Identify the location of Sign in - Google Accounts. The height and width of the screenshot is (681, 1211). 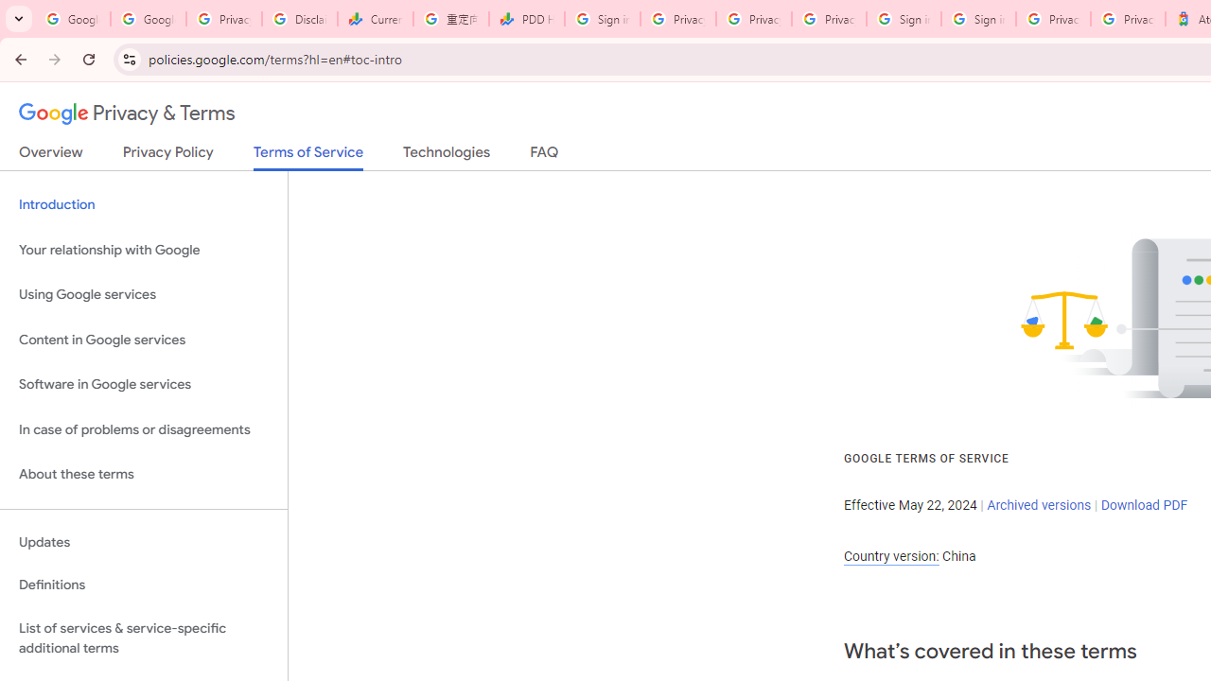
(904, 19).